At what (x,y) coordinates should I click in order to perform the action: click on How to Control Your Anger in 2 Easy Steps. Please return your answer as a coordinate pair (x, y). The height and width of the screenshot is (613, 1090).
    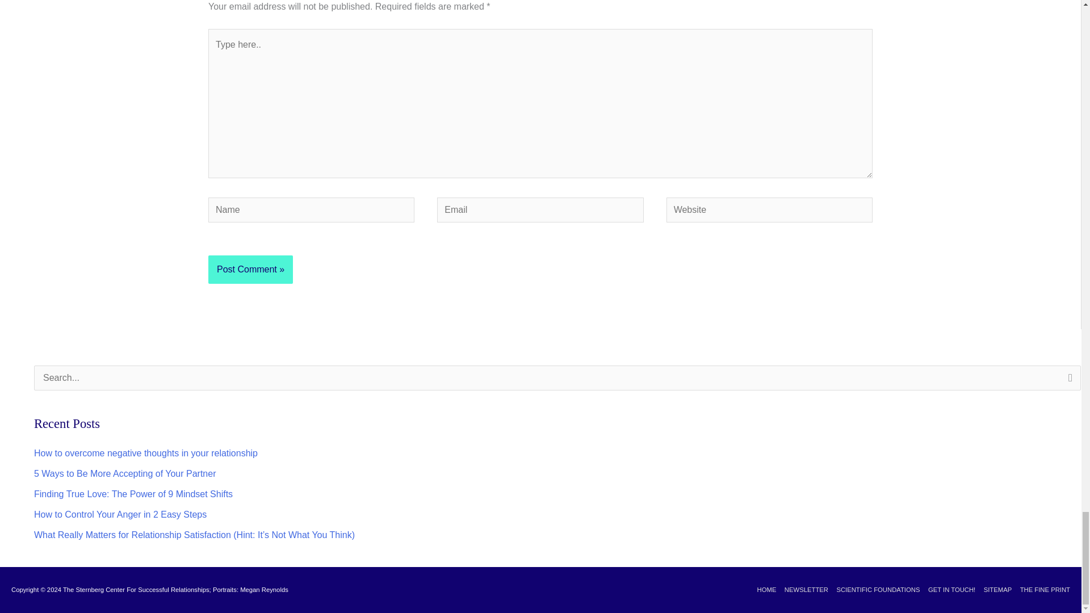
    Looking at the image, I should click on (120, 514).